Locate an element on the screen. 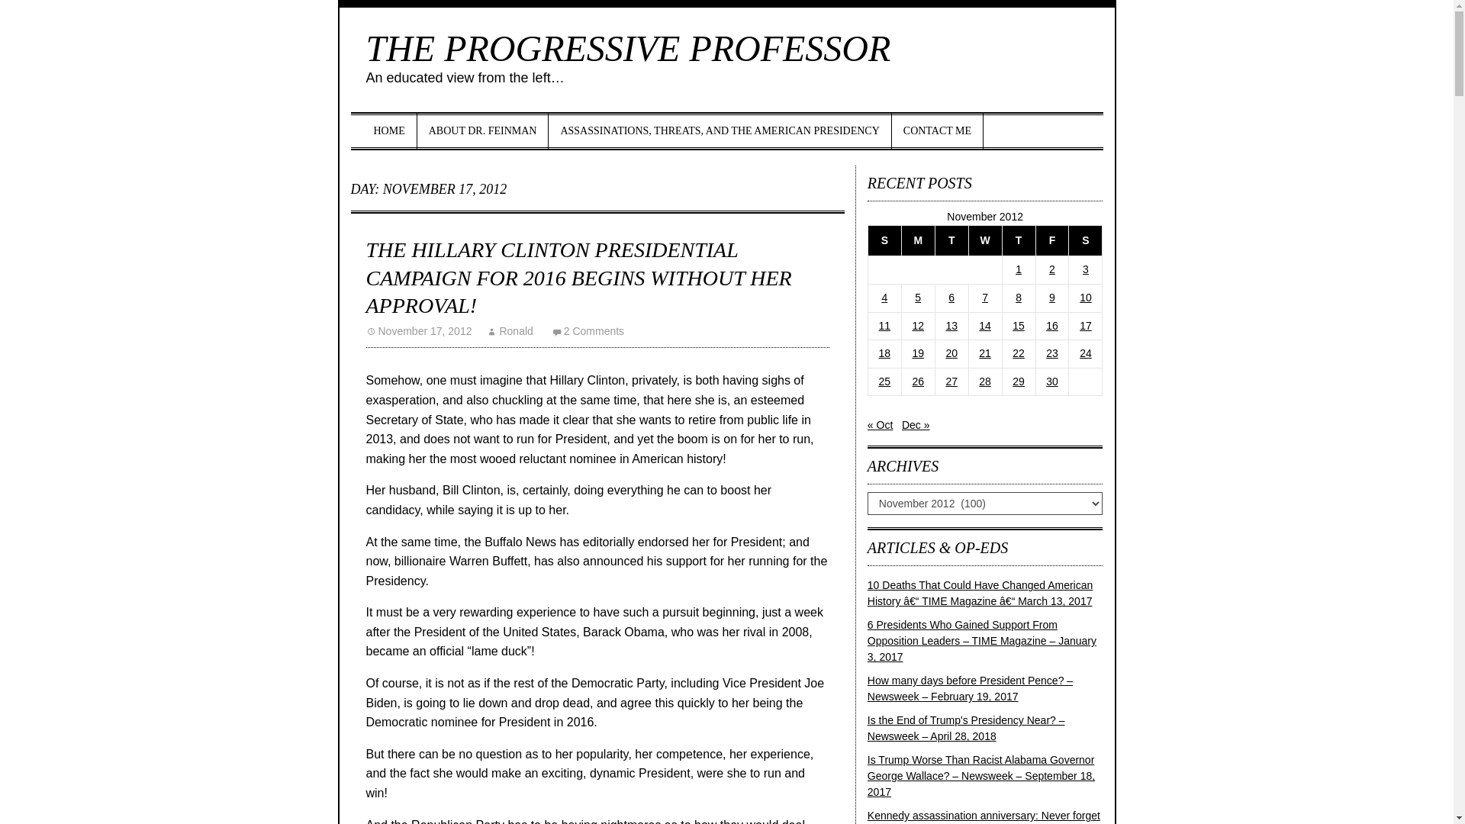 This screenshot has width=1465, height=824. November 17, 2012 is located at coordinates (419, 330).